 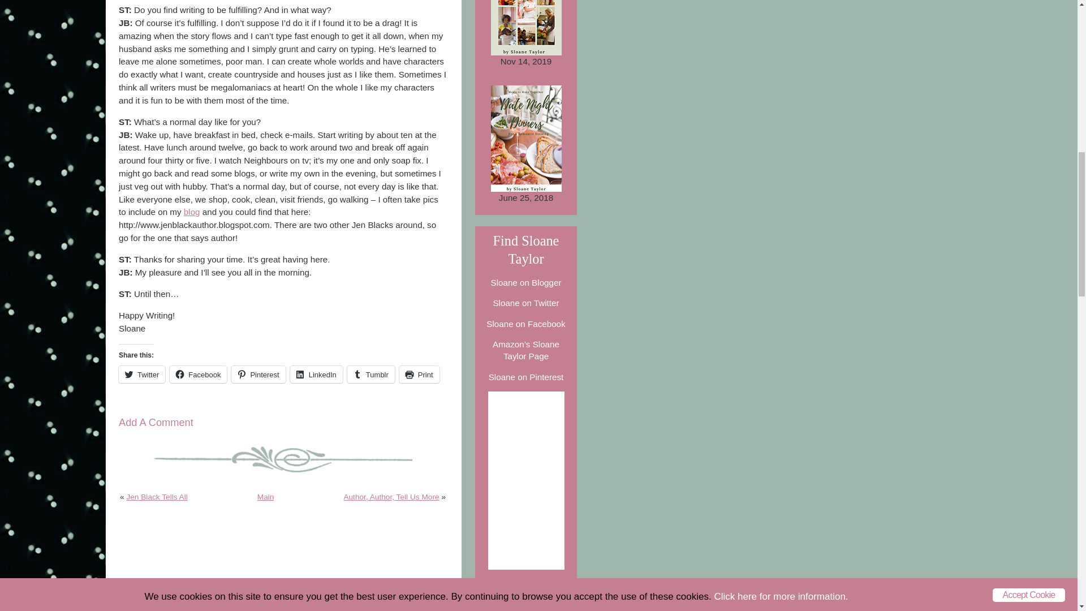 I want to click on Pinterest, so click(x=258, y=375).